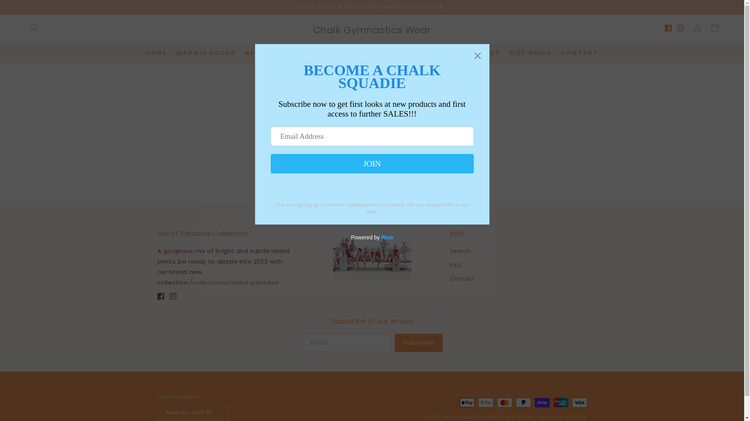 This screenshot has width=750, height=421. What do you see at coordinates (460, 252) in the screenshot?
I see `Search` at bounding box center [460, 252].